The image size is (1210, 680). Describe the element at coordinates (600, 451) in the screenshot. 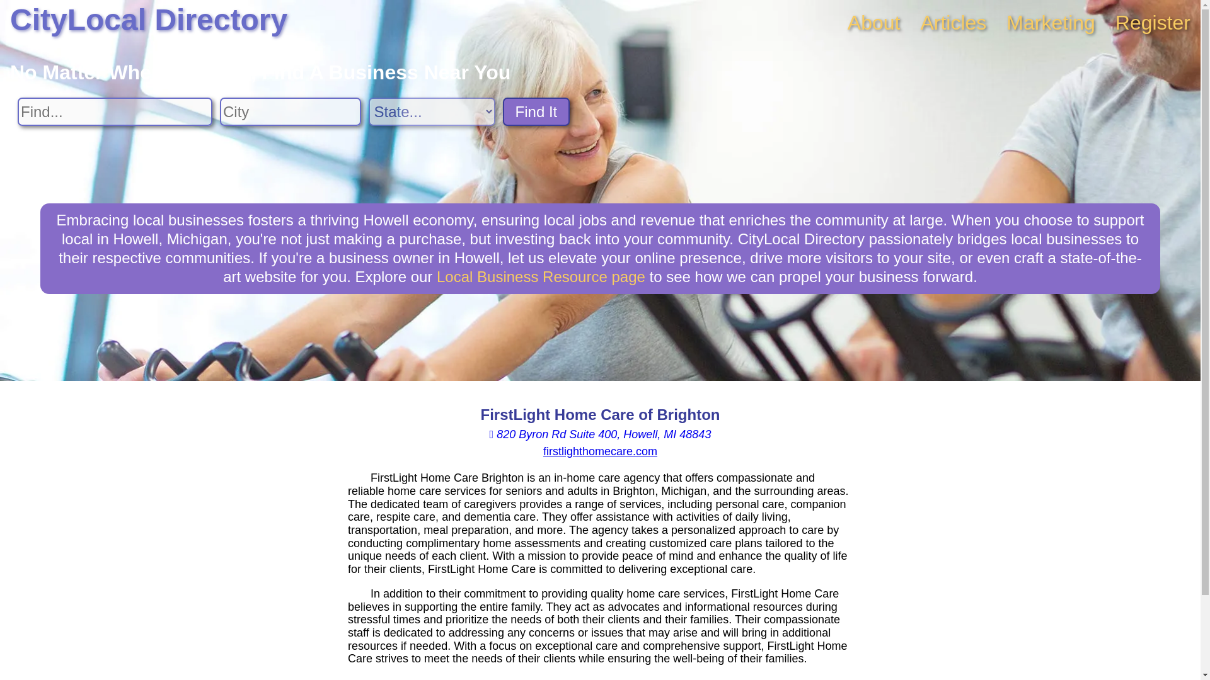

I see `Visit firstlighthomecare.com` at that location.